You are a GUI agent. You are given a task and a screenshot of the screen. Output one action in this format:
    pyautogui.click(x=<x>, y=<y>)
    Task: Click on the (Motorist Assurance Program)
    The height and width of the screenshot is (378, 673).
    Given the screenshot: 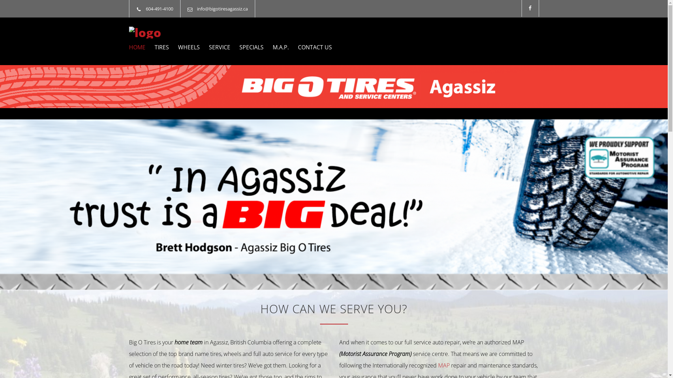 What is the action you would take?
    pyautogui.click(x=376, y=354)
    